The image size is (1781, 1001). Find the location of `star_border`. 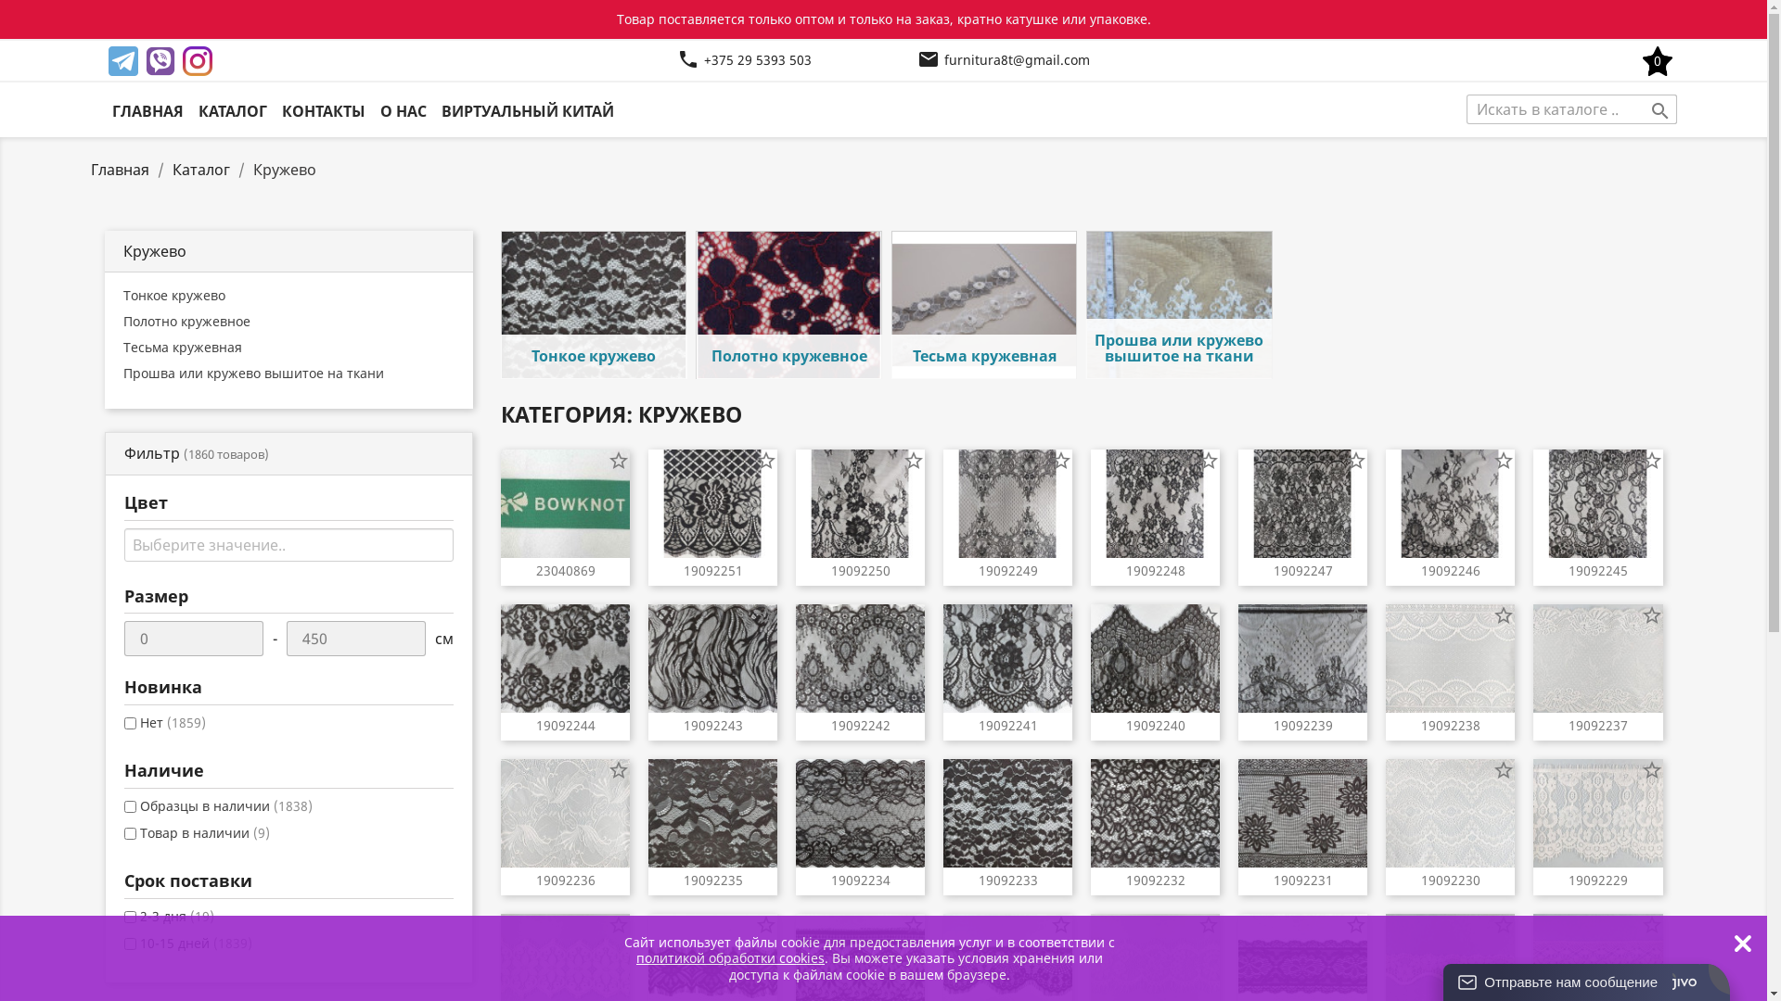

star_border is located at coordinates (913, 460).